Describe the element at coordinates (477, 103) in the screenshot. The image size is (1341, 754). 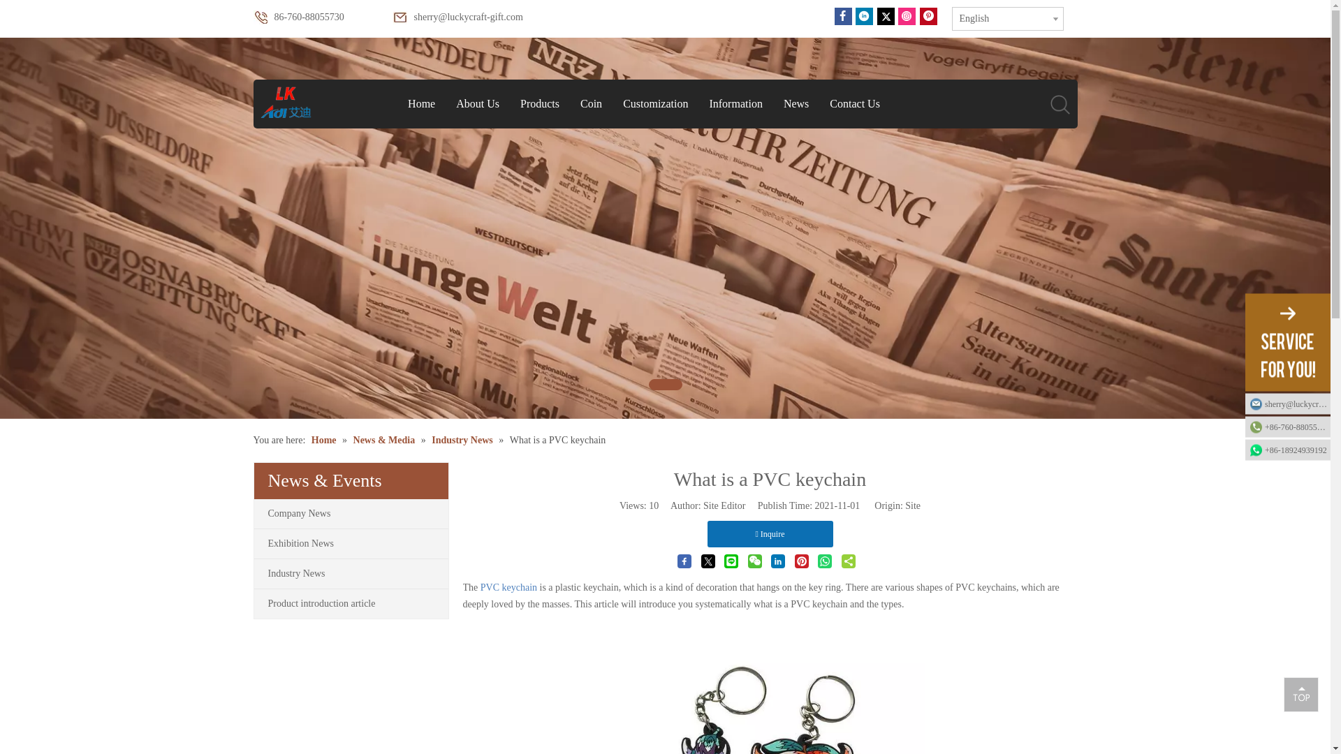
I see `About Us` at that location.